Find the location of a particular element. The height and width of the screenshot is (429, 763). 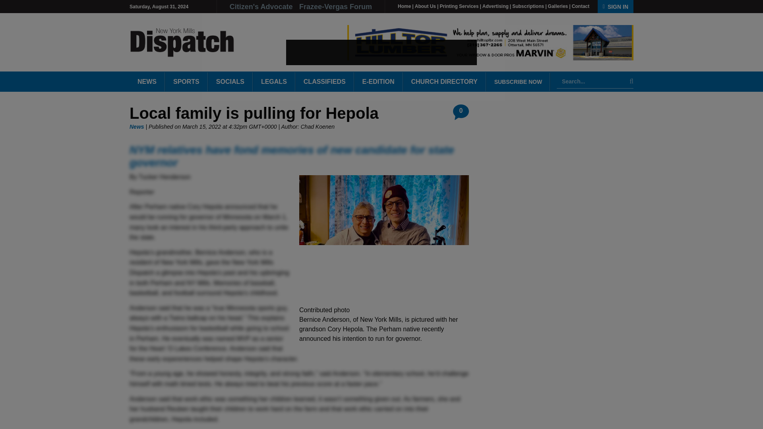

E-EDITION is located at coordinates (378, 82).